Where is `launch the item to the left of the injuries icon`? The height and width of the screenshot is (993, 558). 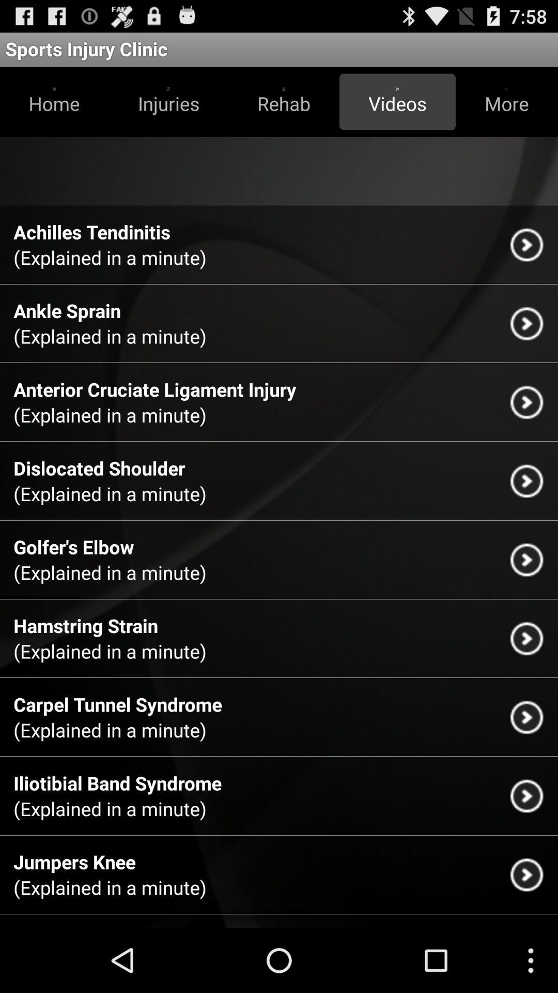 launch the item to the left of the injuries icon is located at coordinates (54, 101).